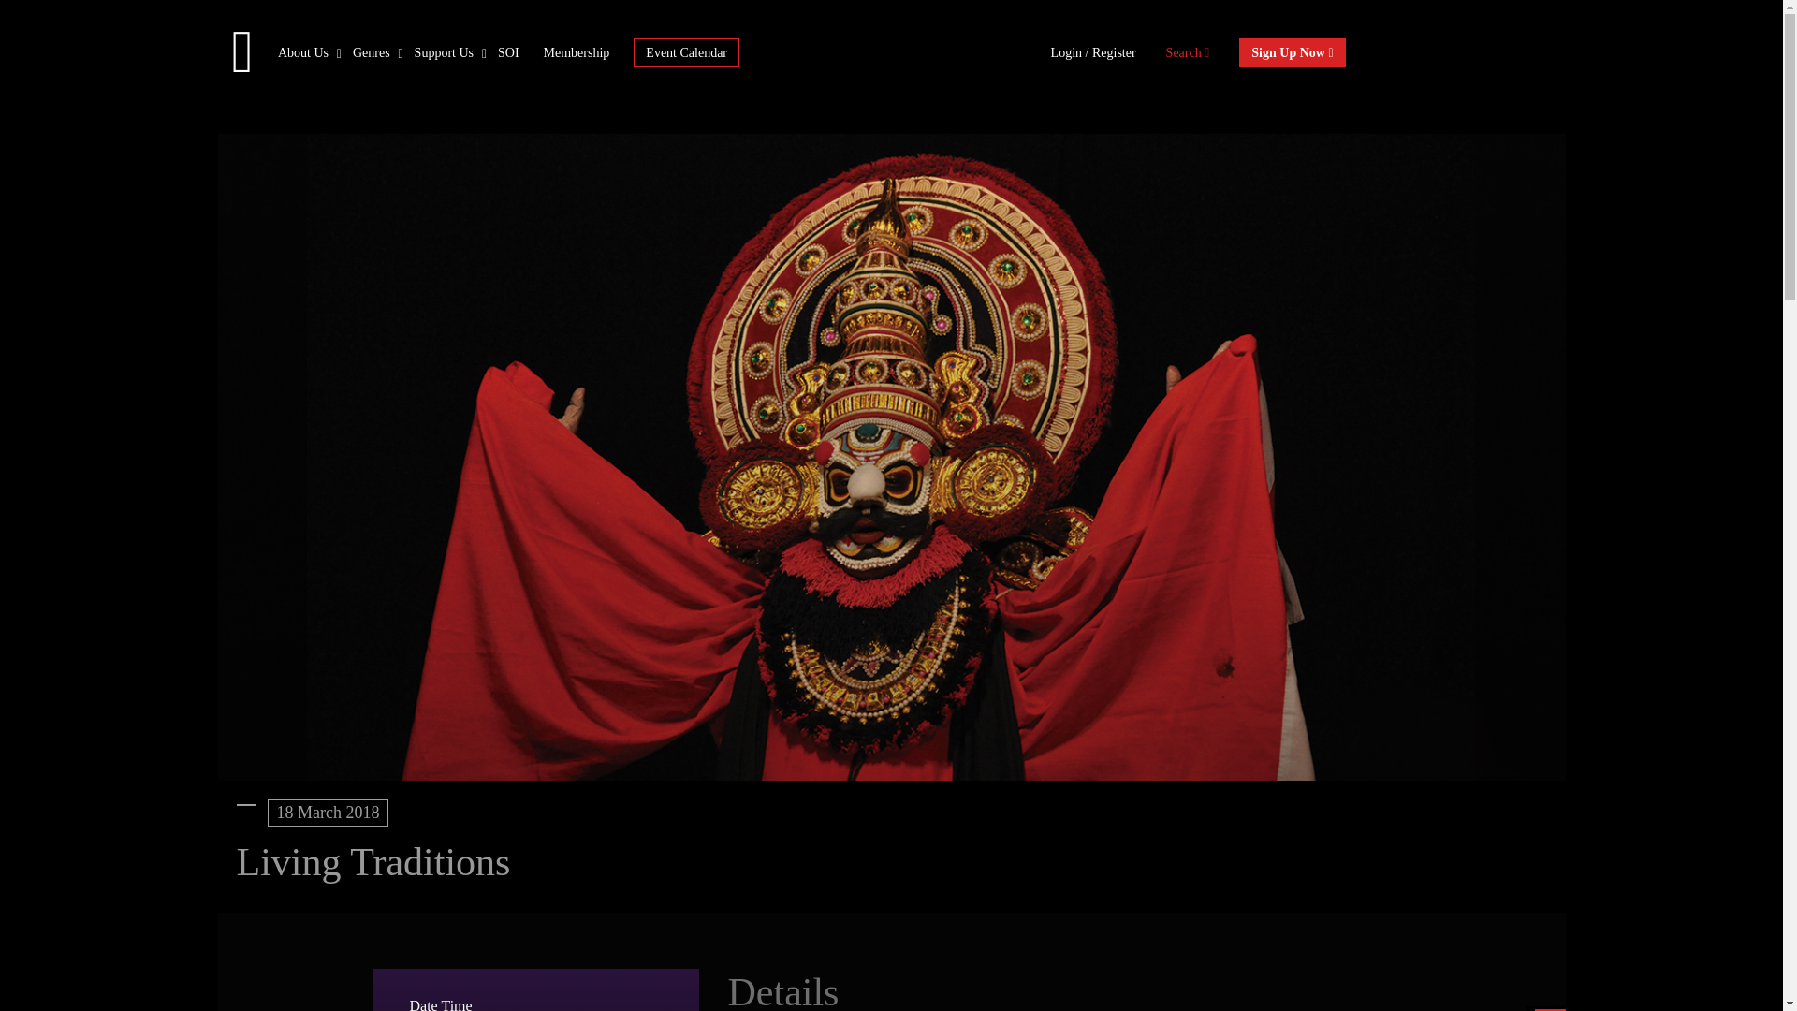 The width and height of the screenshot is (1797, 1011). What do you see at coordinates (303, 51) in the screenshot?
I see `About Us` at bounding box center [303, 51].